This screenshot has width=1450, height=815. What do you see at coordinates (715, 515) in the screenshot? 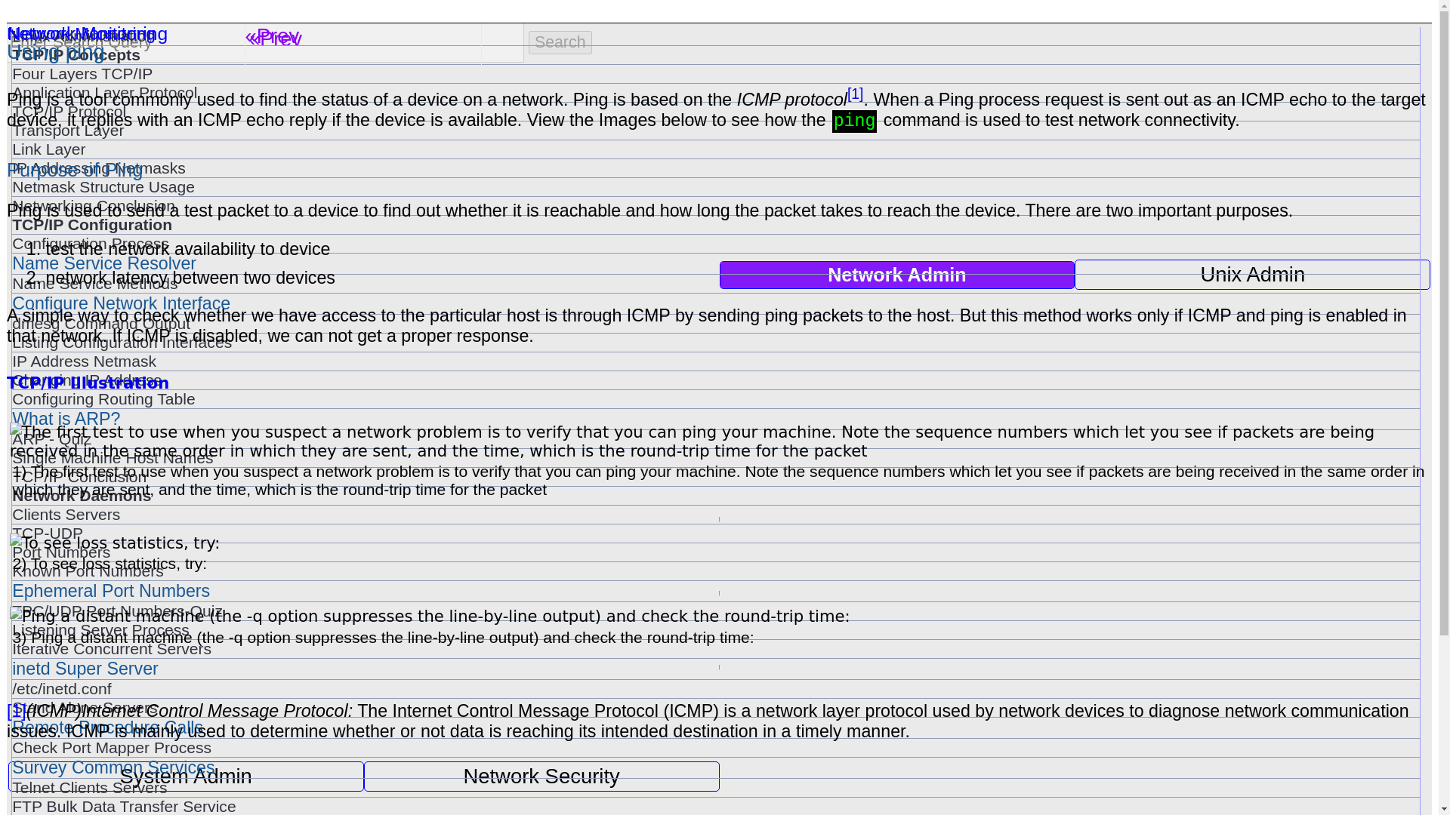
I see `Clients Servers` at bounding box center [715, 515].